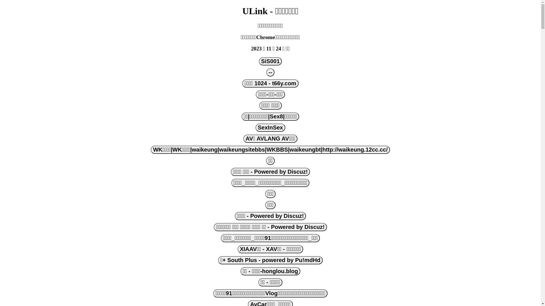 The width and height of the screenshot is (545, 306). What do you see at coordinates (270, 127) in the screenshot?
I see `SexInSex` at bounding box center [270, 127].